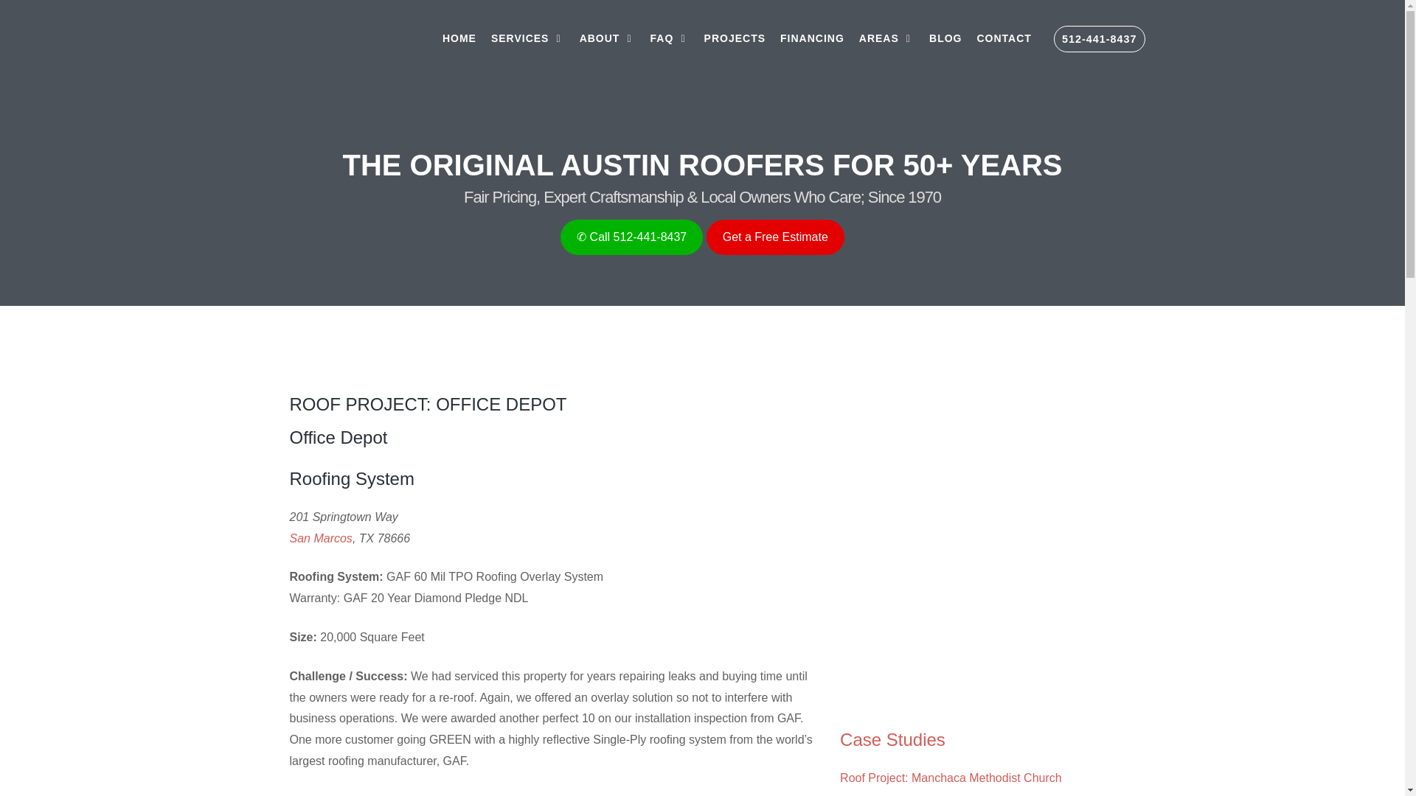 This screenshot has height=796, width=1416. I want to click on FAQ, so click(670, 38).